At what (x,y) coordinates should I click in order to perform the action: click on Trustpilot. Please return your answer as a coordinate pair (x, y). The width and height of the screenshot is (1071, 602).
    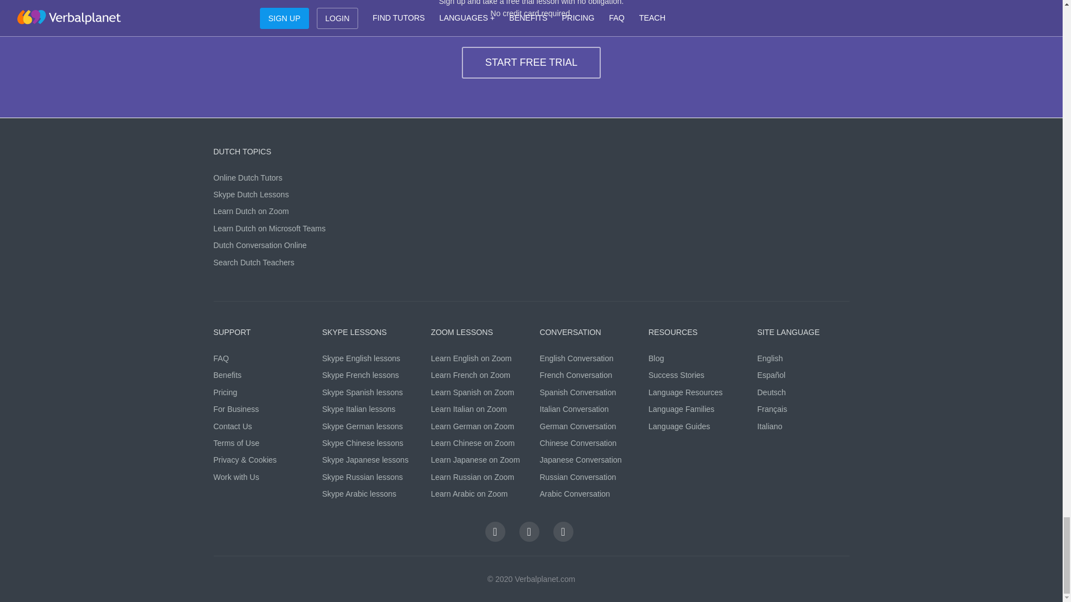
    Looking at the image, I should click on (563, 531).